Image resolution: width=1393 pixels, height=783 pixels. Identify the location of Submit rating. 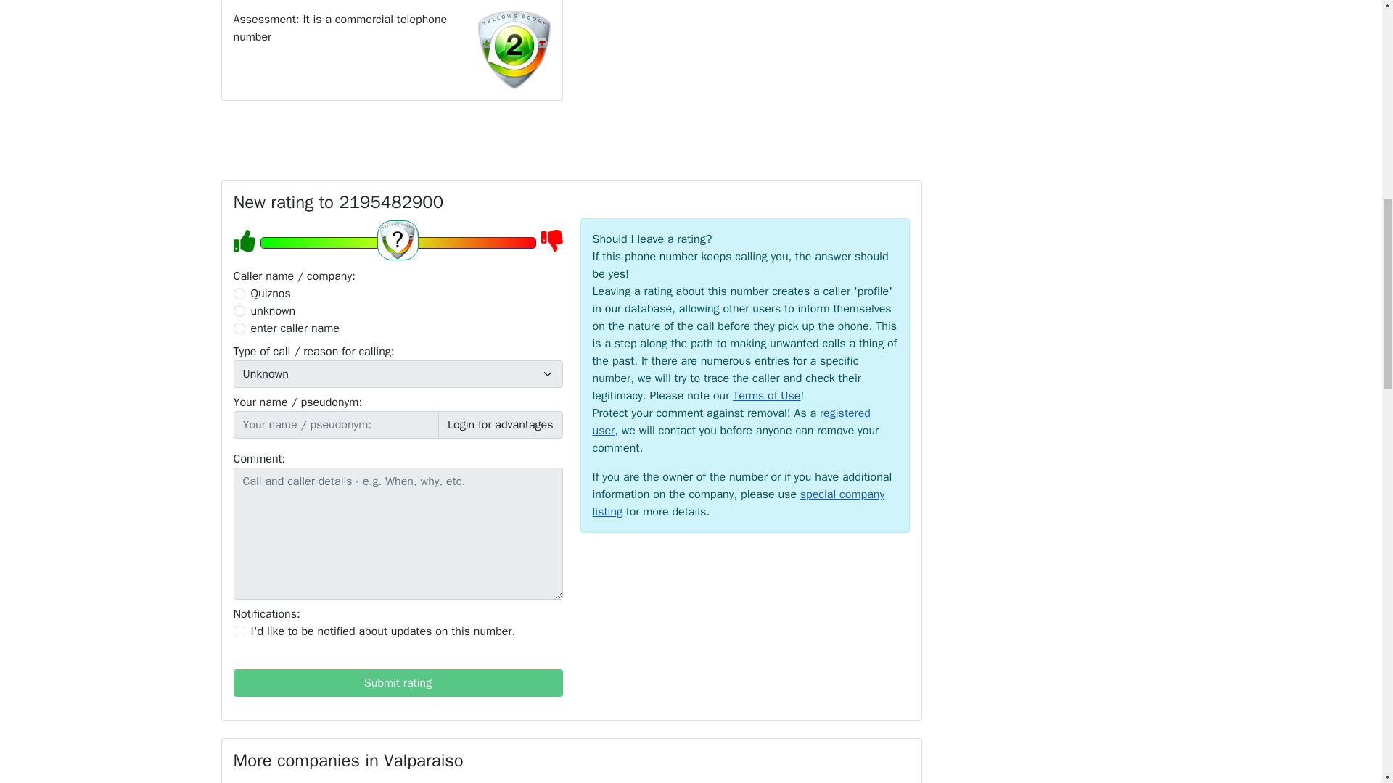
(398, 683).